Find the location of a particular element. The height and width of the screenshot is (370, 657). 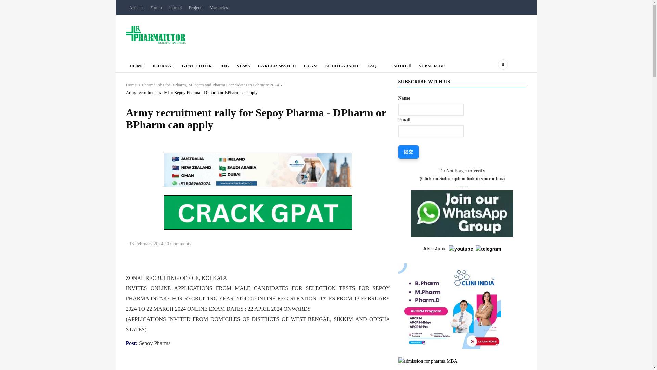

Home is located at coordinates (156, 34).